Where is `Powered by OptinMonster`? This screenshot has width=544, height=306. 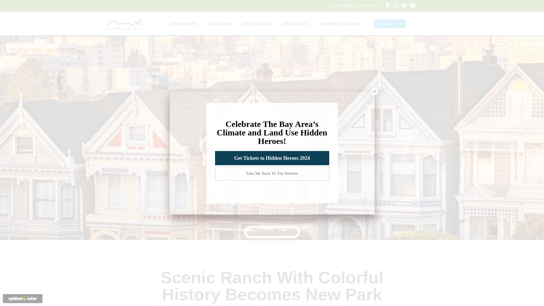 Powered by OptinMonster is located at coordinates (23, 299).